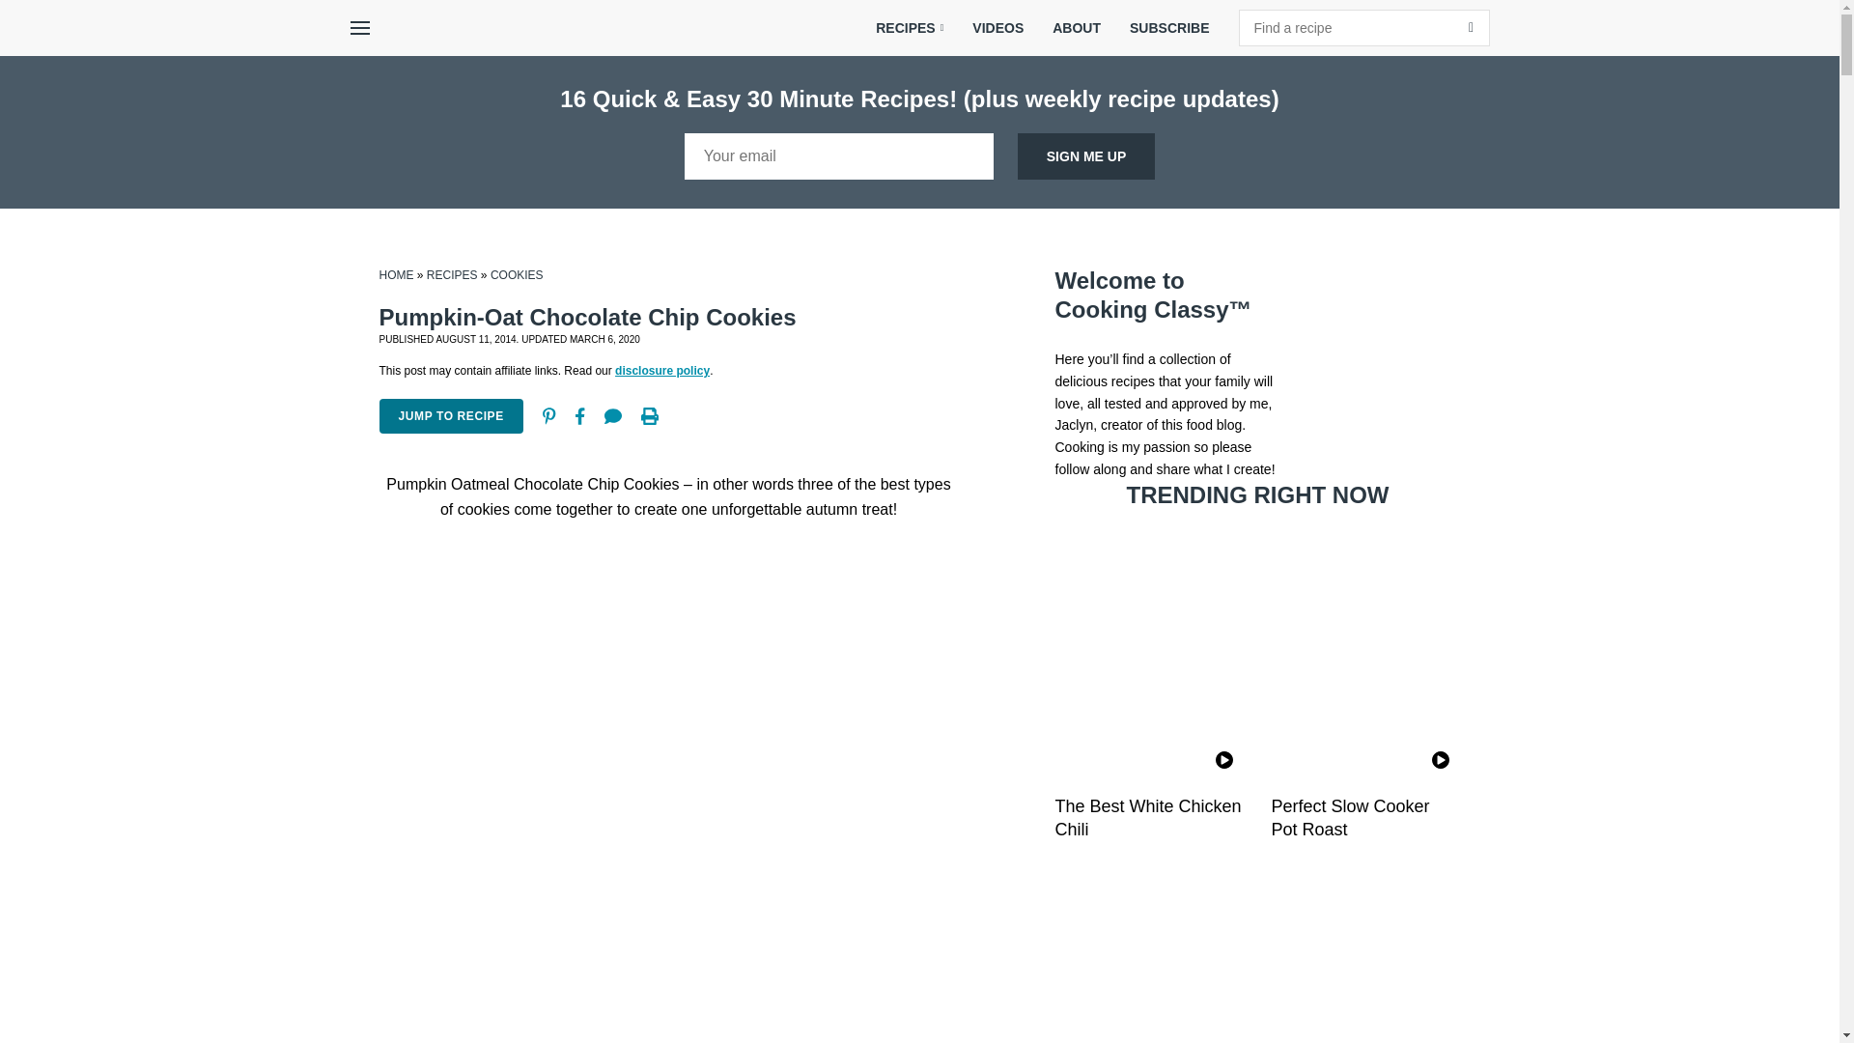  Describe the element at coordinates (579, 415) in the screenshot. I see `Share` at that location.